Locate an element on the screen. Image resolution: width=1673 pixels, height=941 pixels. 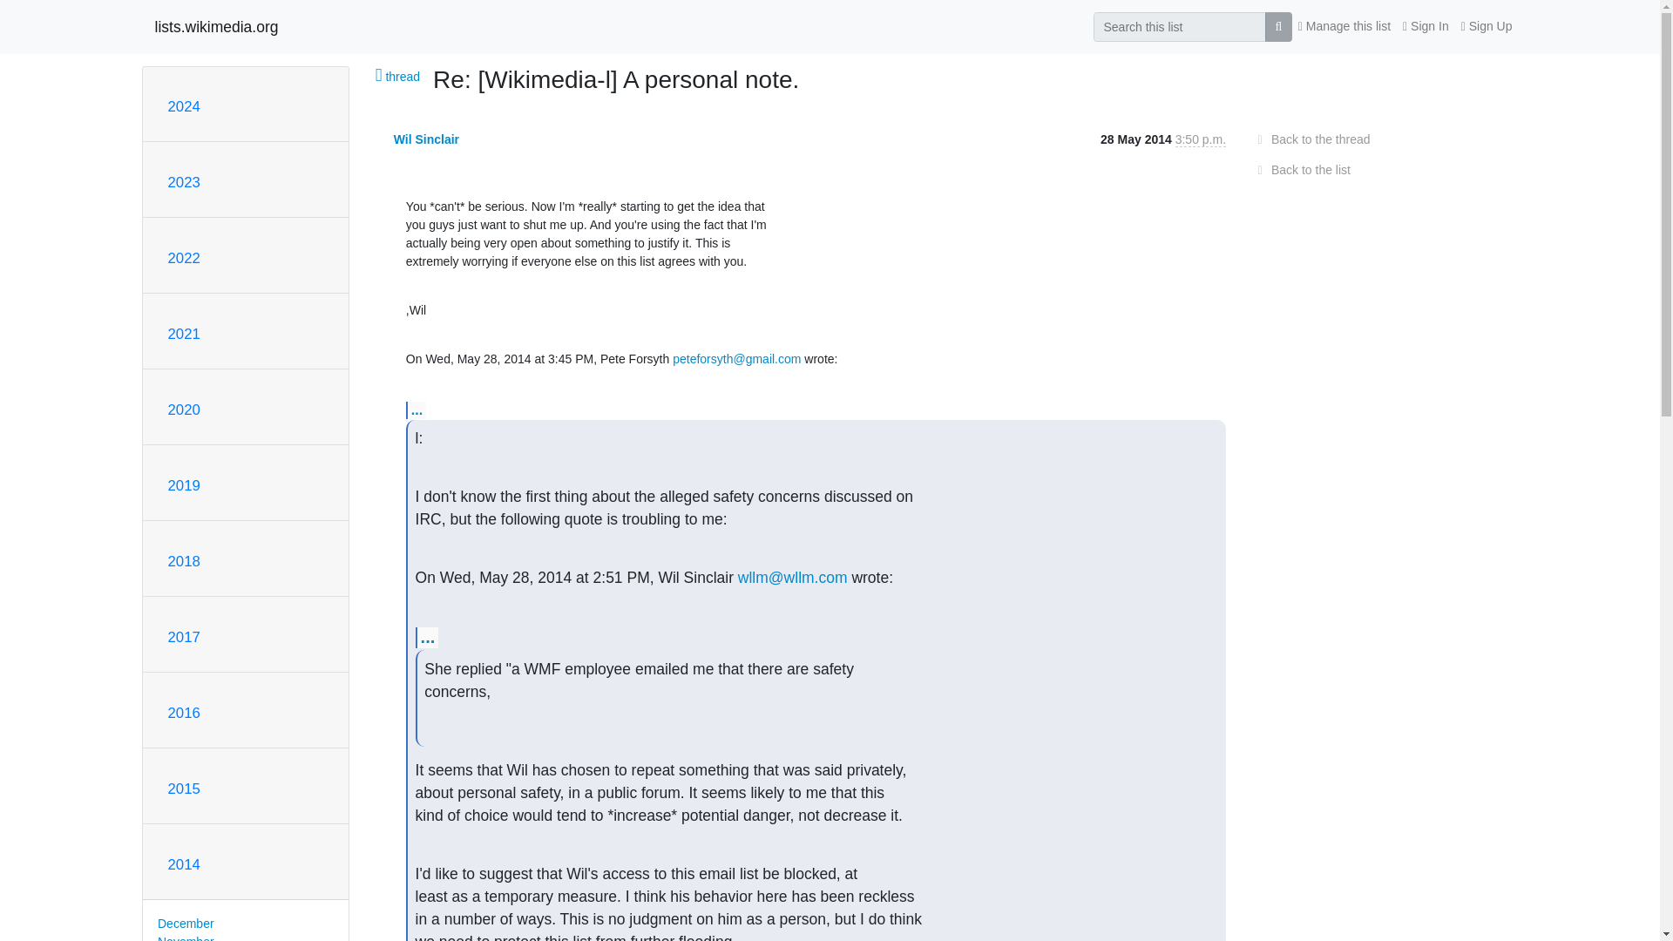
Sign Up is located at coordinates (1487, 26).